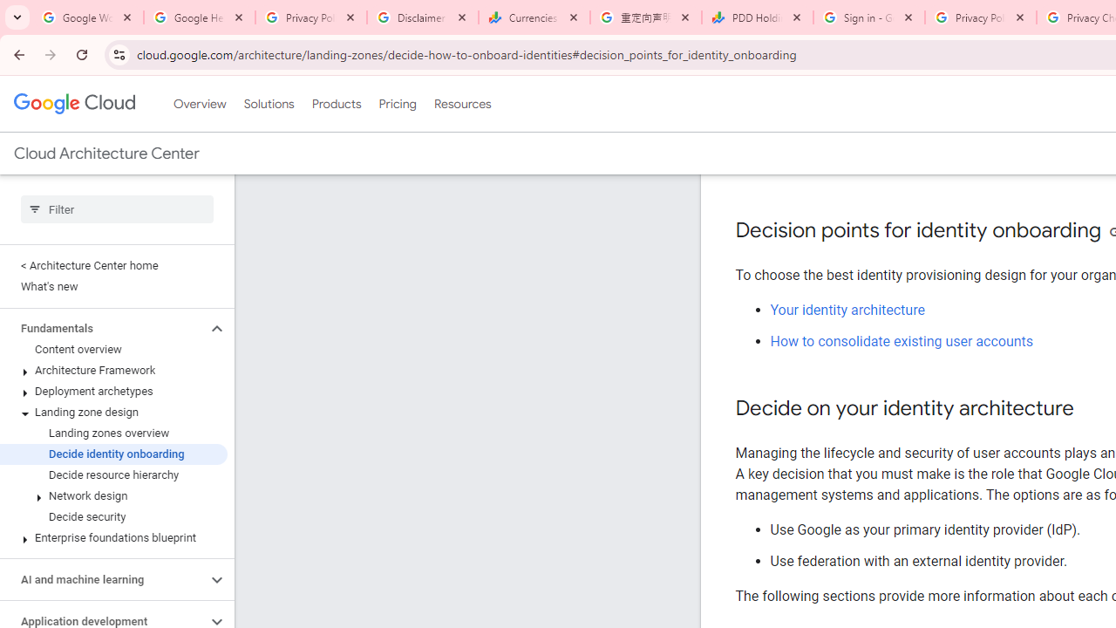 This screenshot has height=628, width=1116. I want to click on Landing zones overview, so click(113, 433).